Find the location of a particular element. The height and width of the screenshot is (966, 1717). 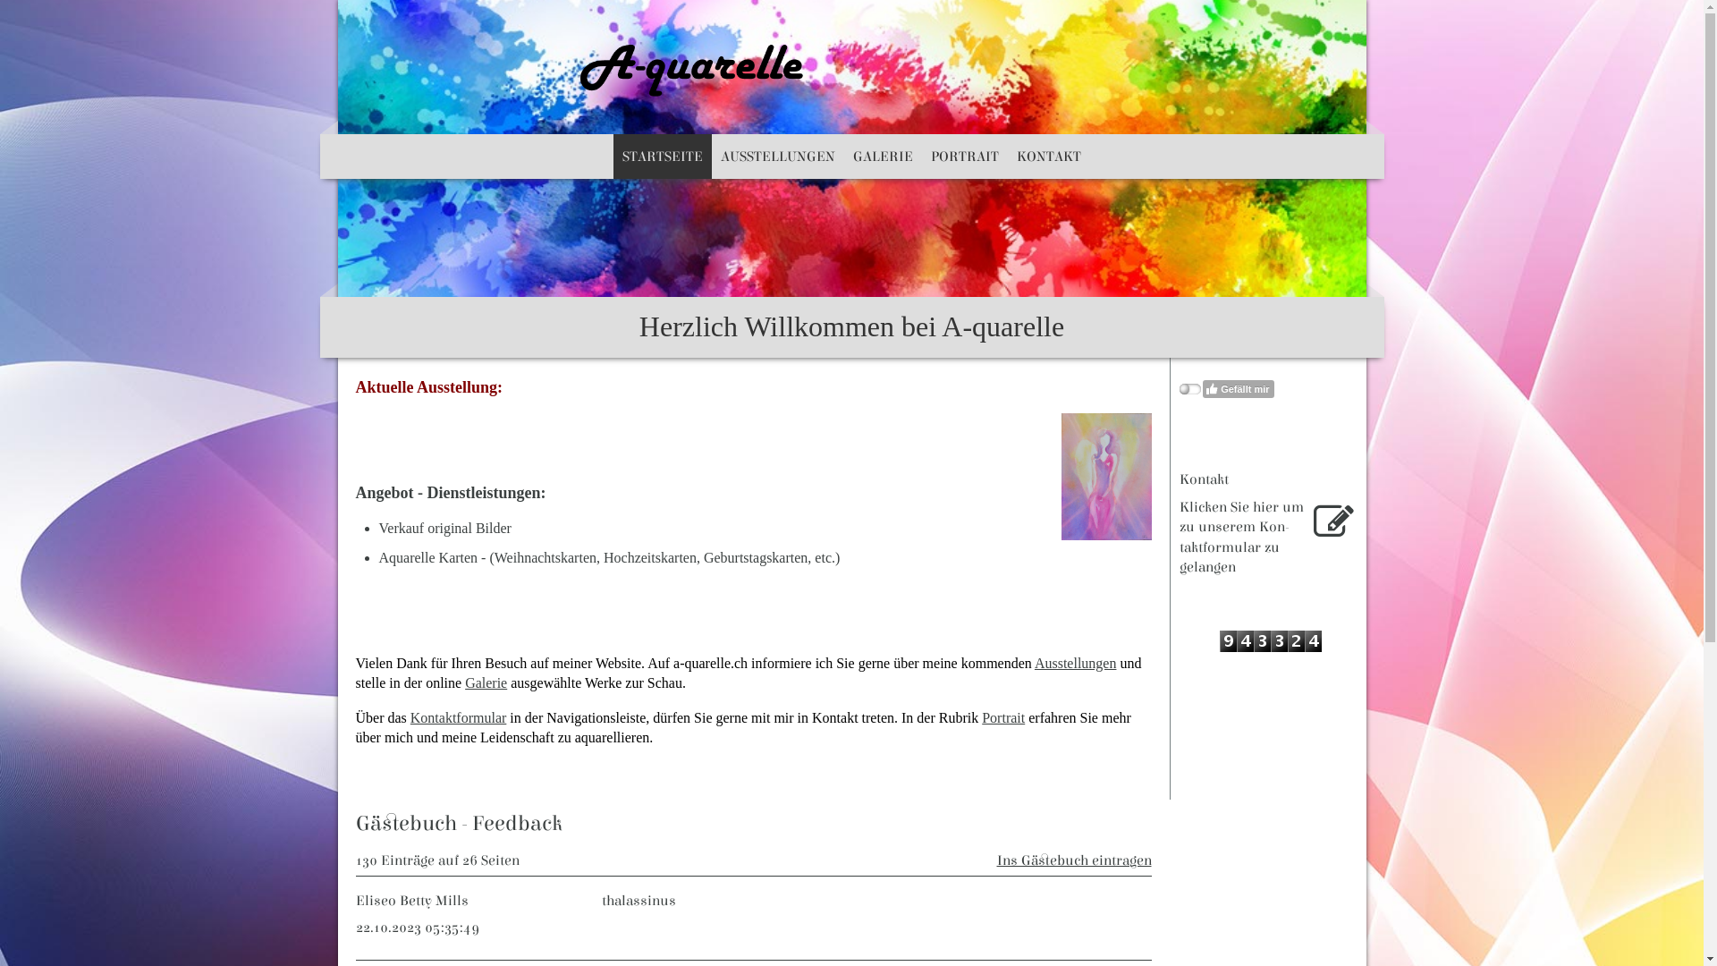

AUSSTELLUNGEN is located at coordinates (778, 157).